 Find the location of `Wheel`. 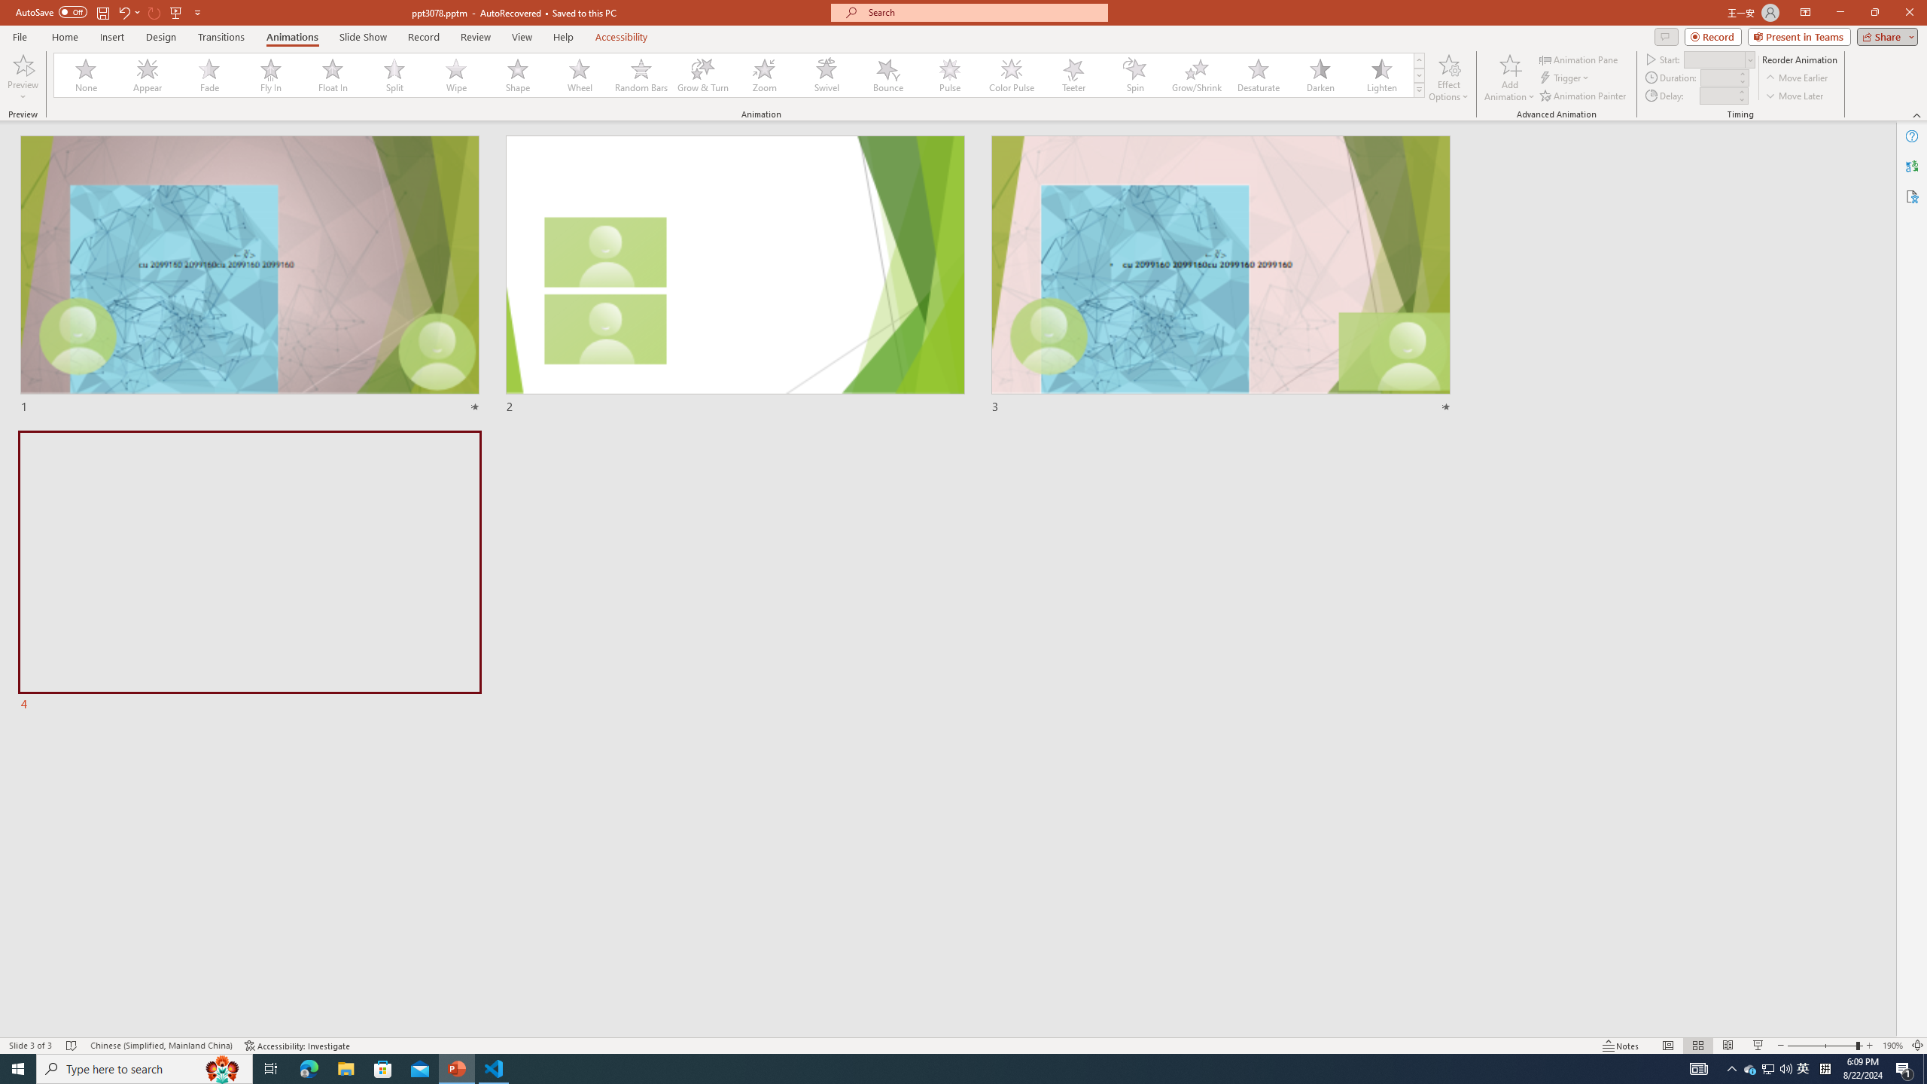

Wheel is located at coordinates (580, 75).